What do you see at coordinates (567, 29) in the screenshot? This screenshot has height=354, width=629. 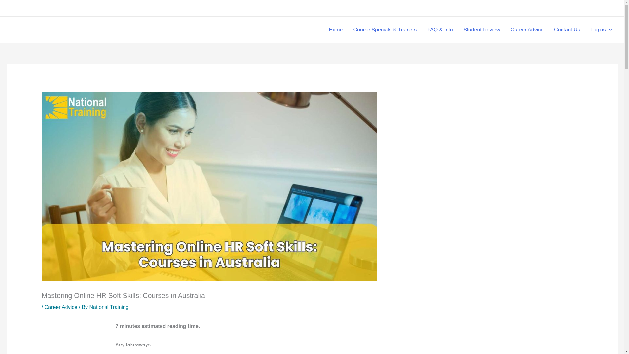 I see `Contact Us` at bounding box center [567, 29].